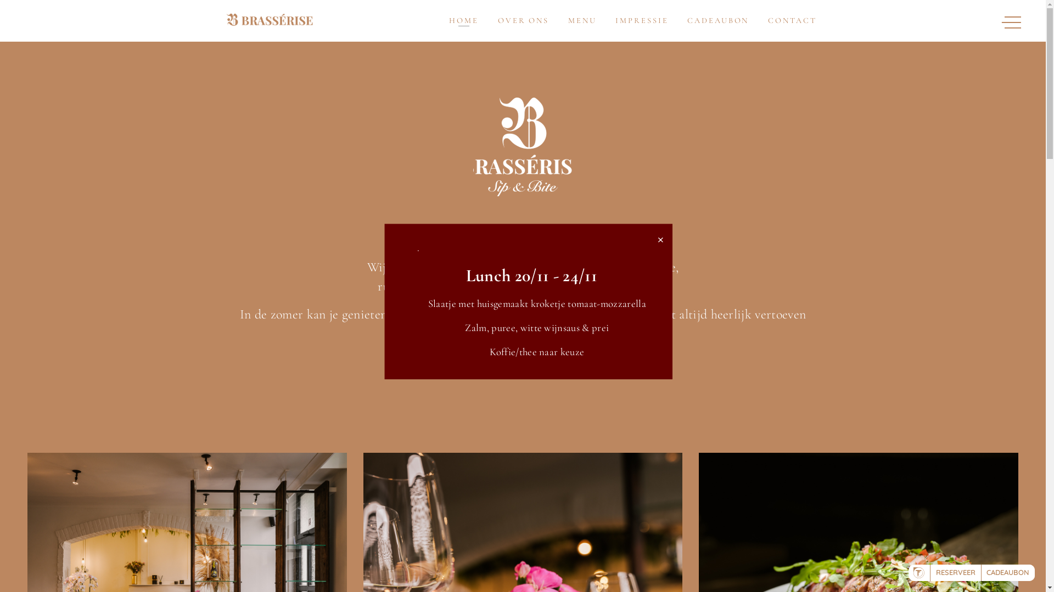 This screenshot has width=1054, height=592. I want to click on HOME, so click(464, 21).